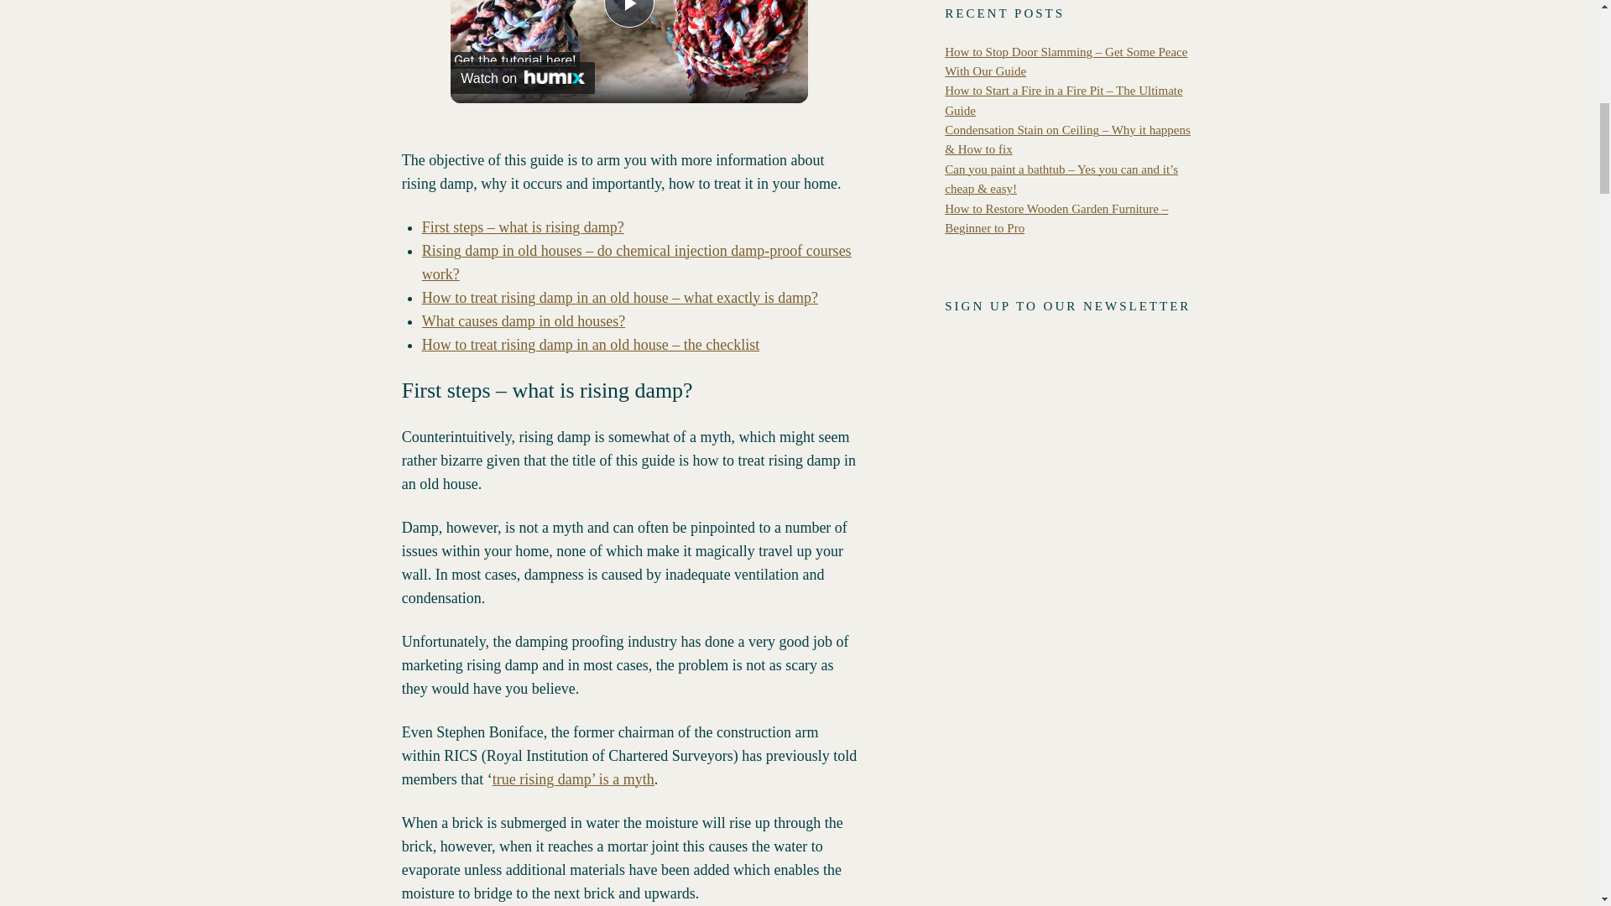 The image size is (1611, 906). What do you see at coordinates (629, 13) in the screenshot?
I see `Play Video` at bounding box center [629, 13].